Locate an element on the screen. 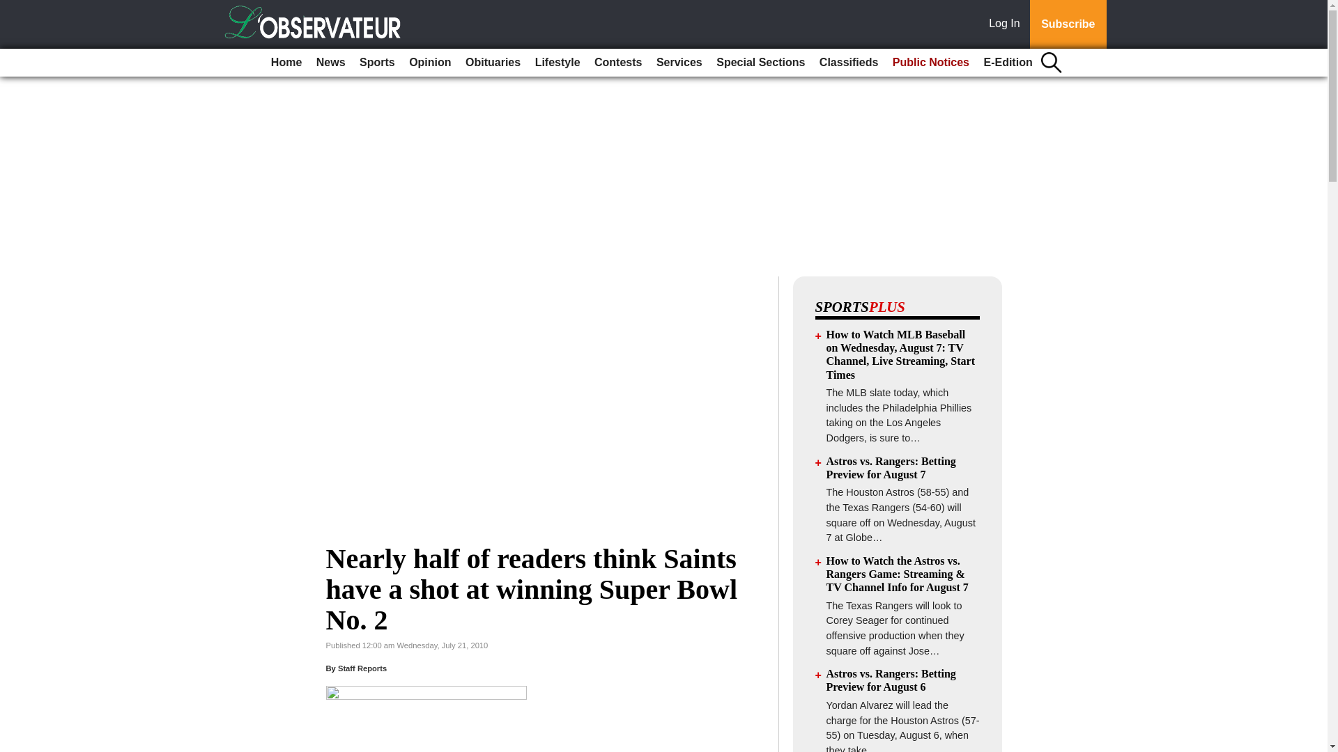 The width and height of the screenshot is (1338, 752). Home is located at coordinates (286, 63).